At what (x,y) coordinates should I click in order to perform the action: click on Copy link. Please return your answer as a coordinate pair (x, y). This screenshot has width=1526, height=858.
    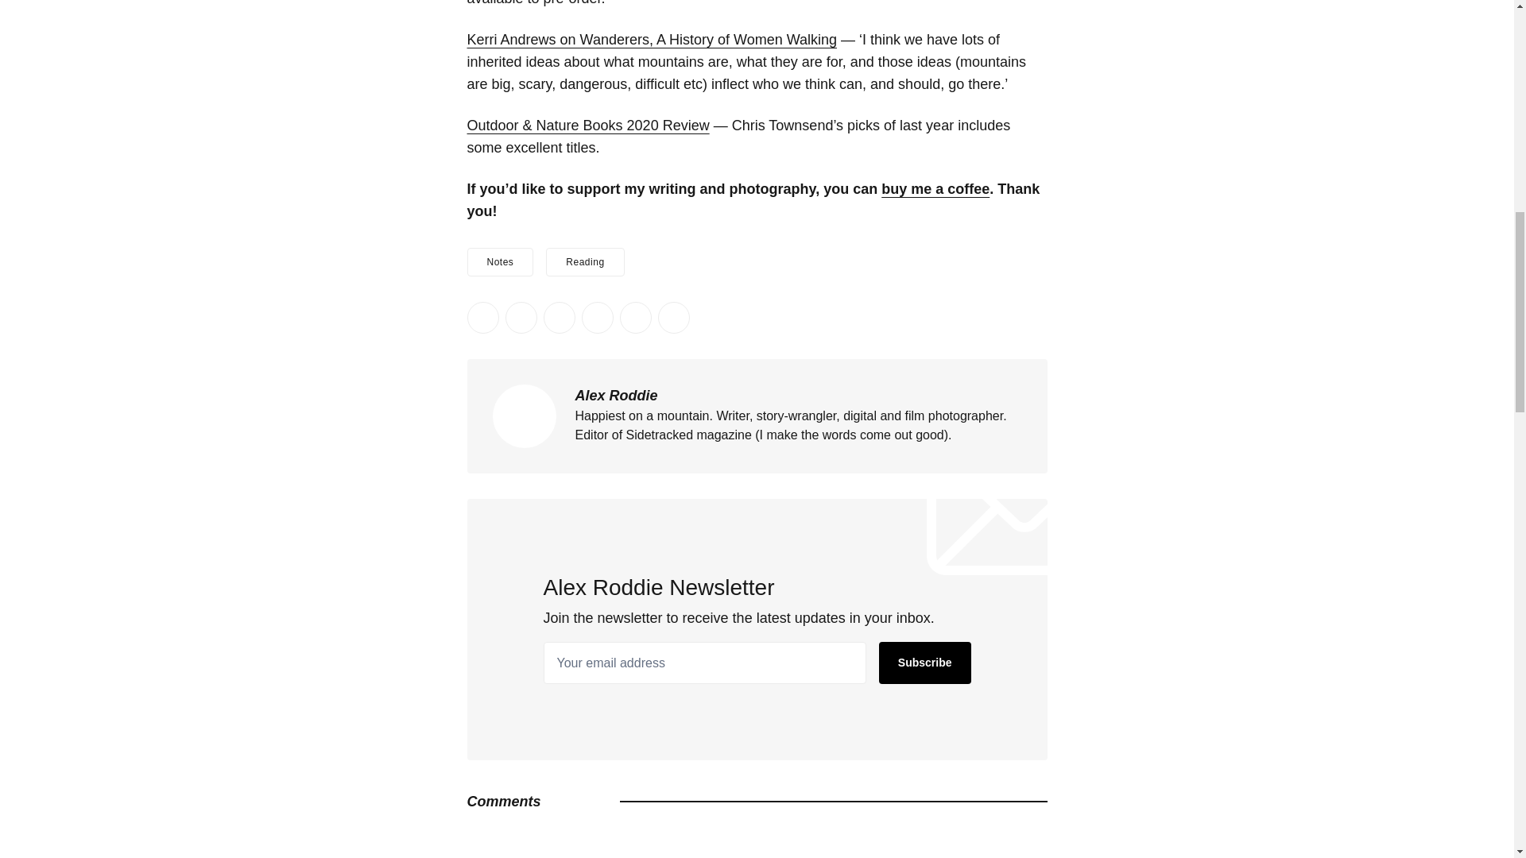
    Looking at the image, I should click on (673, 318).